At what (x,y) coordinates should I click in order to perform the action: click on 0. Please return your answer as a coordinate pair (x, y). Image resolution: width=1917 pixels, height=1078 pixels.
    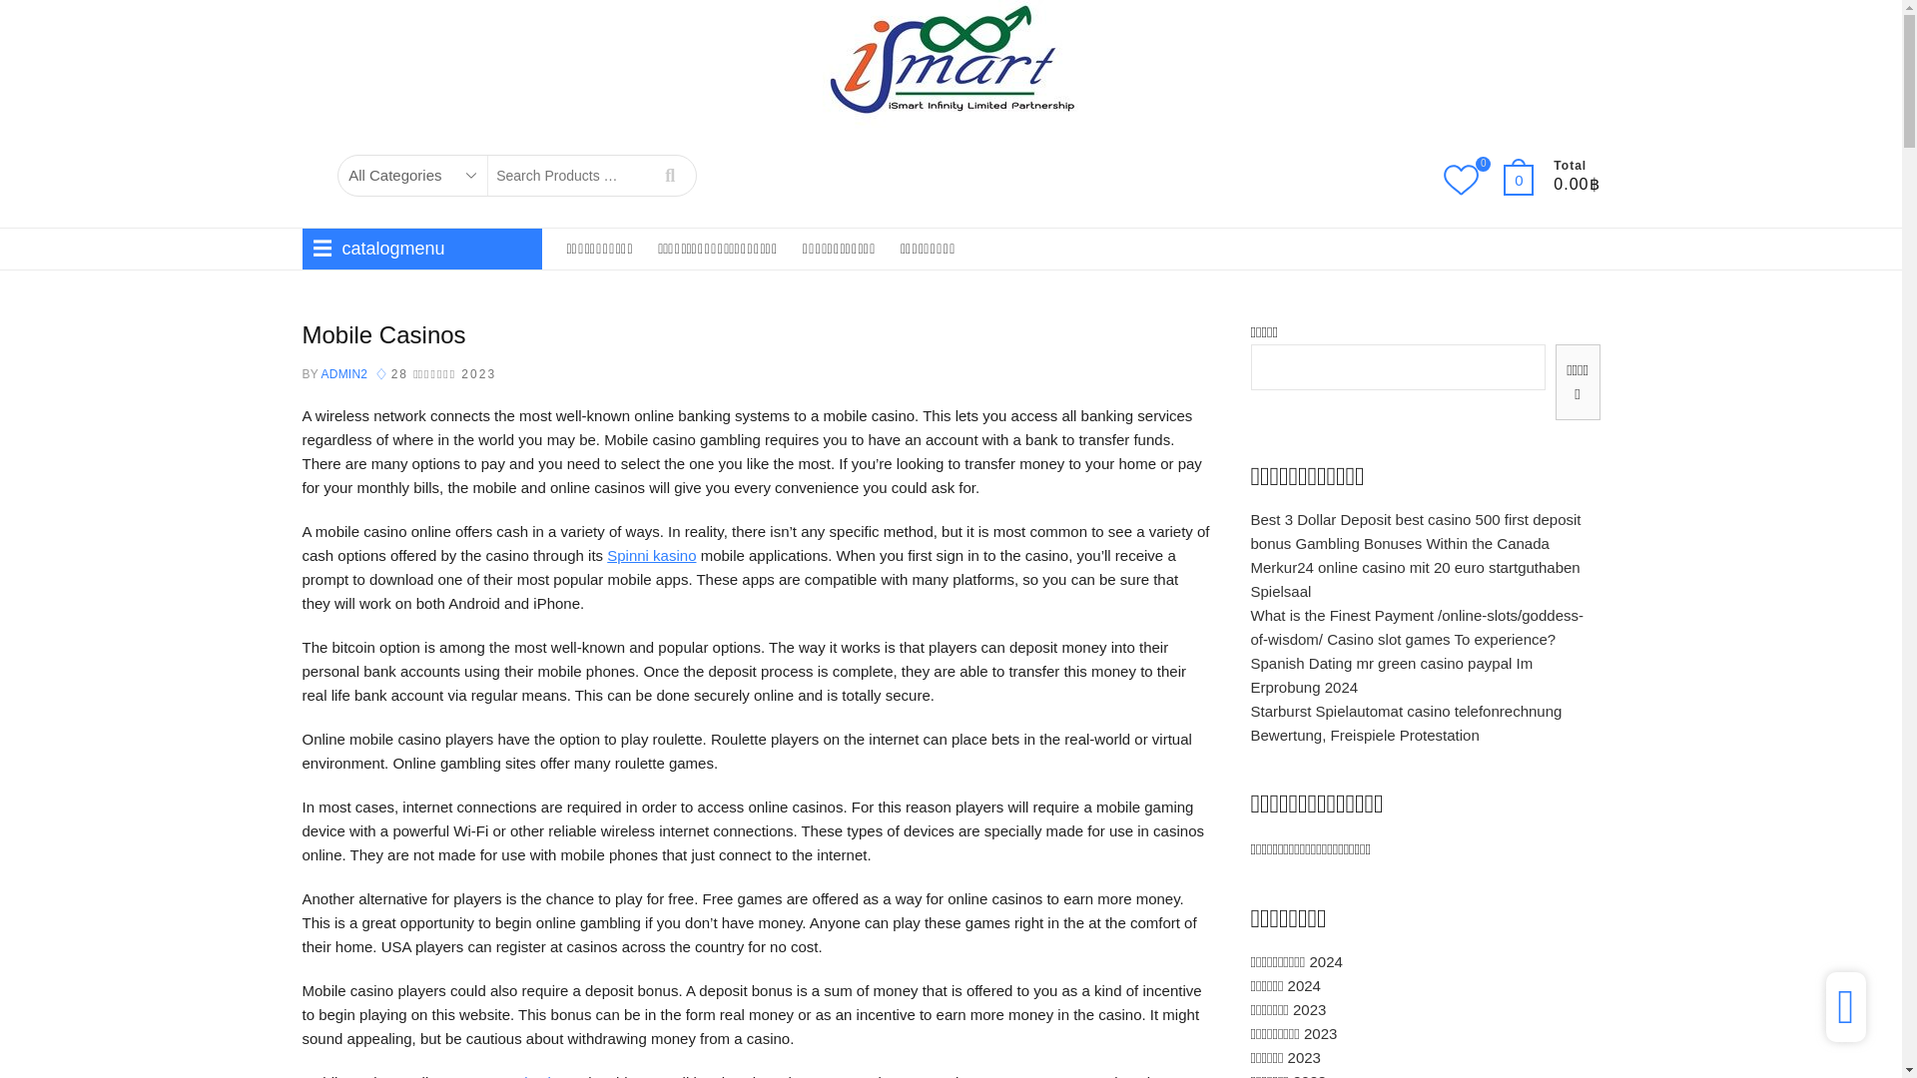
    Looking at the image, I should click on (1471, 182).